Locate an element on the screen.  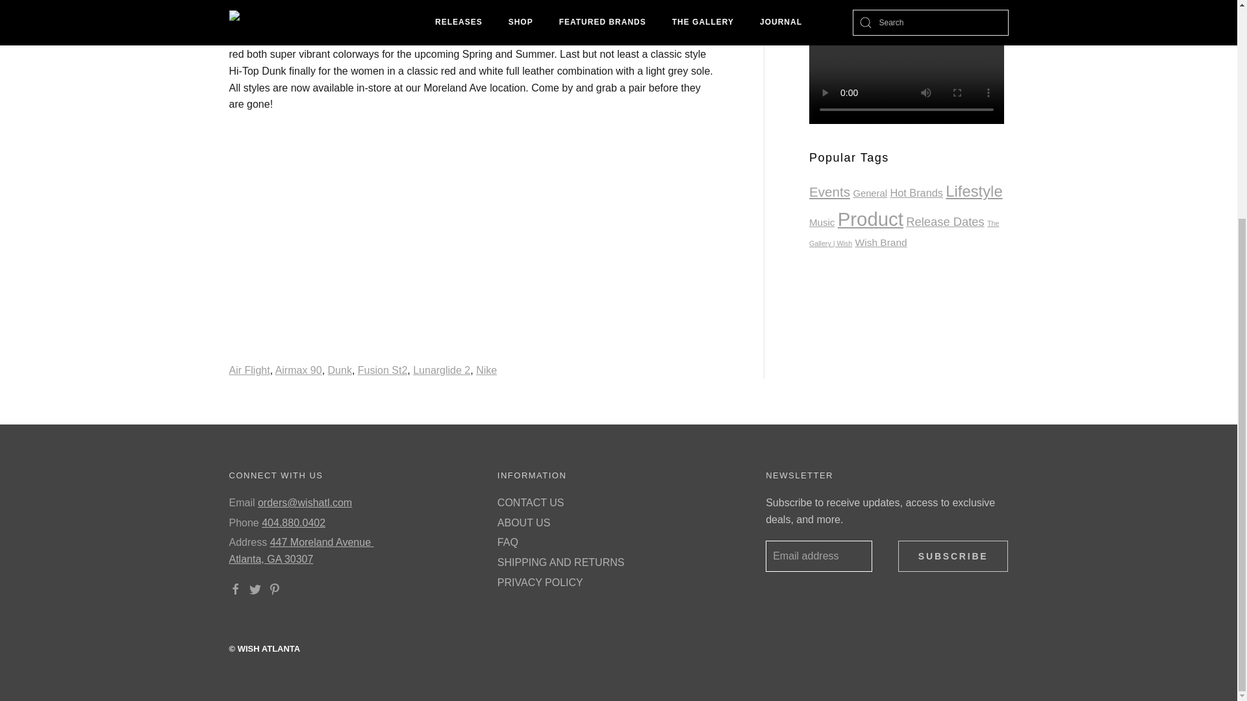
Events is located at coordinates (830, 191).